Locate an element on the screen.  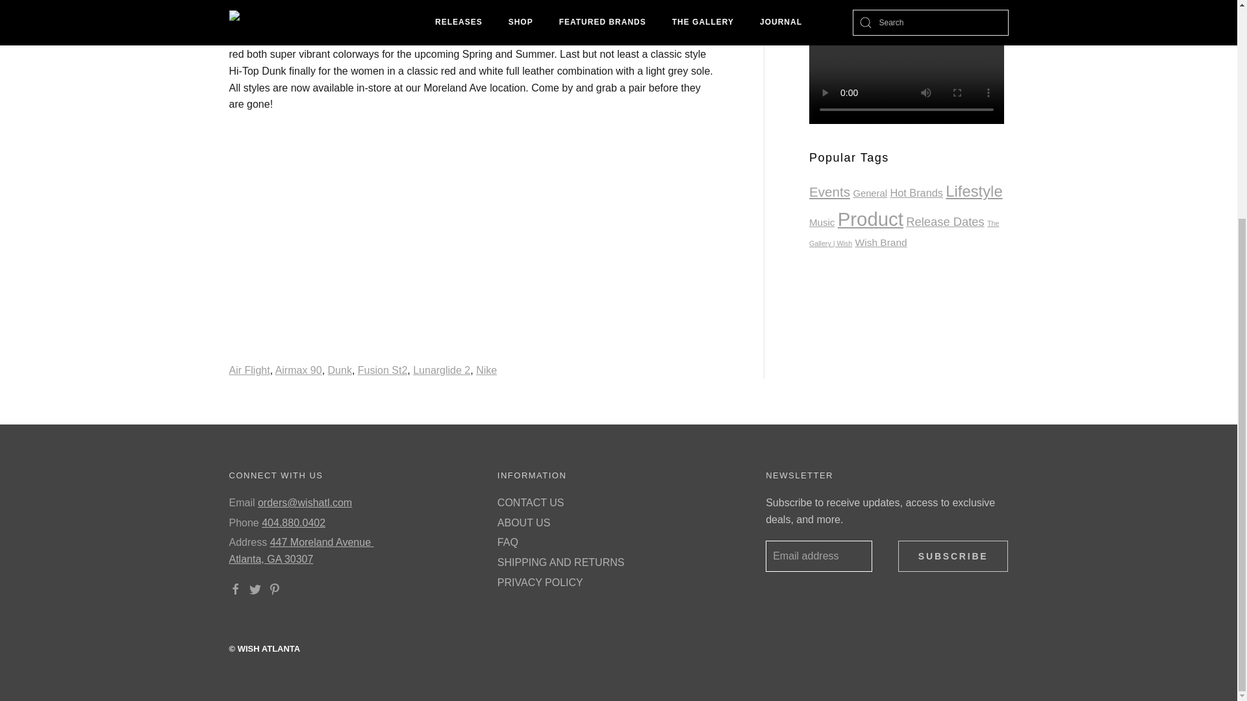
Events is located at coordinates (830, 191).